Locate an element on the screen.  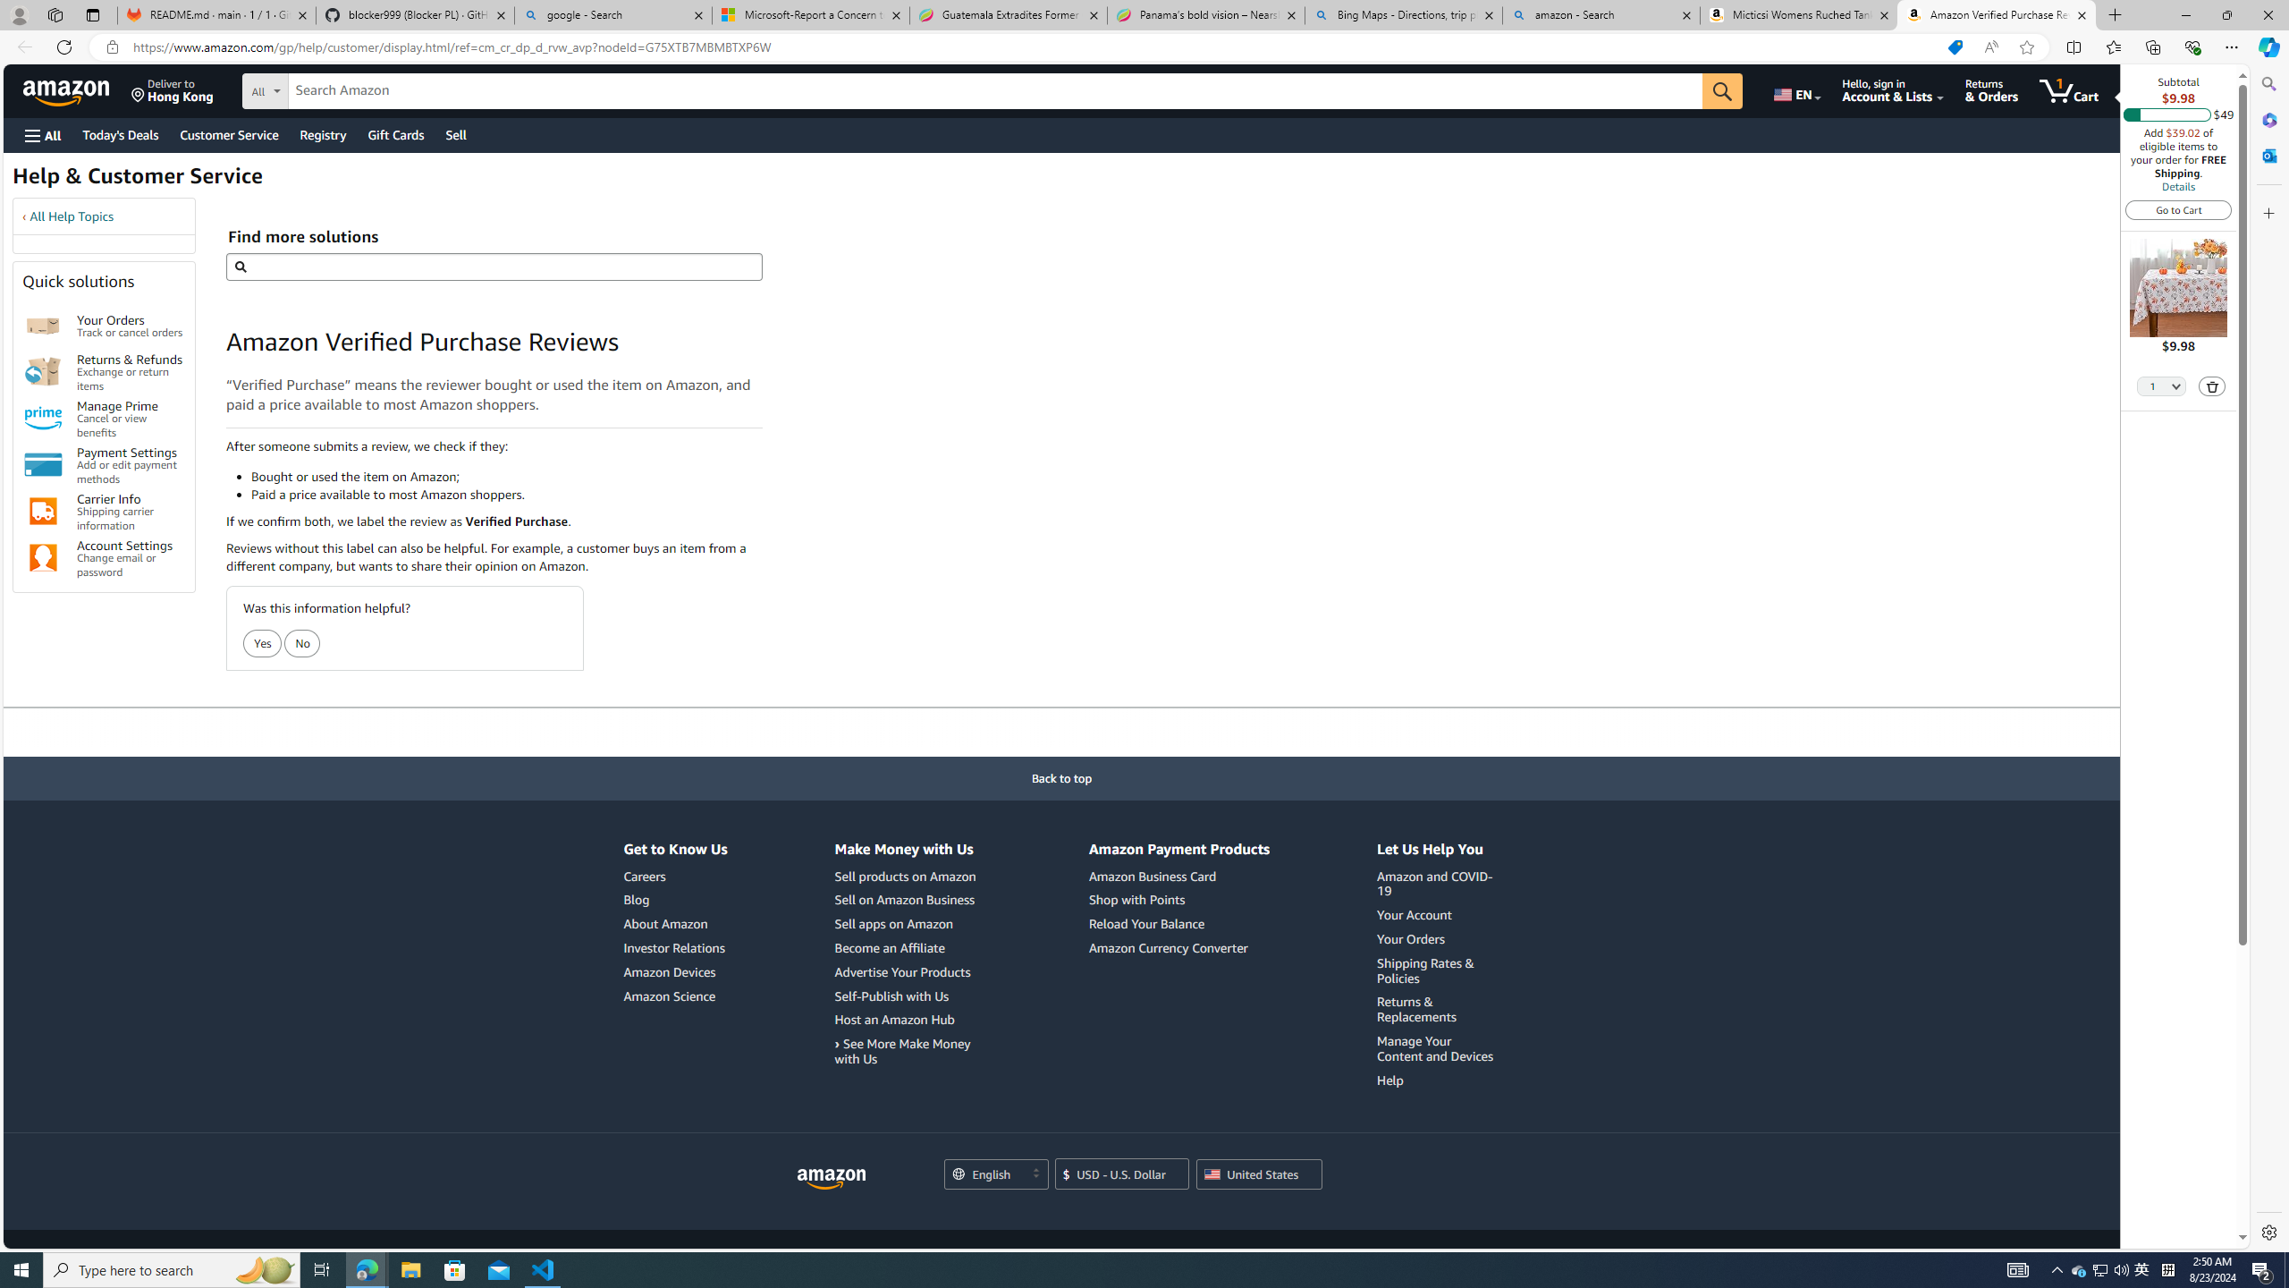
Host an Amazon Hub is located at coordinates (893, 1020).